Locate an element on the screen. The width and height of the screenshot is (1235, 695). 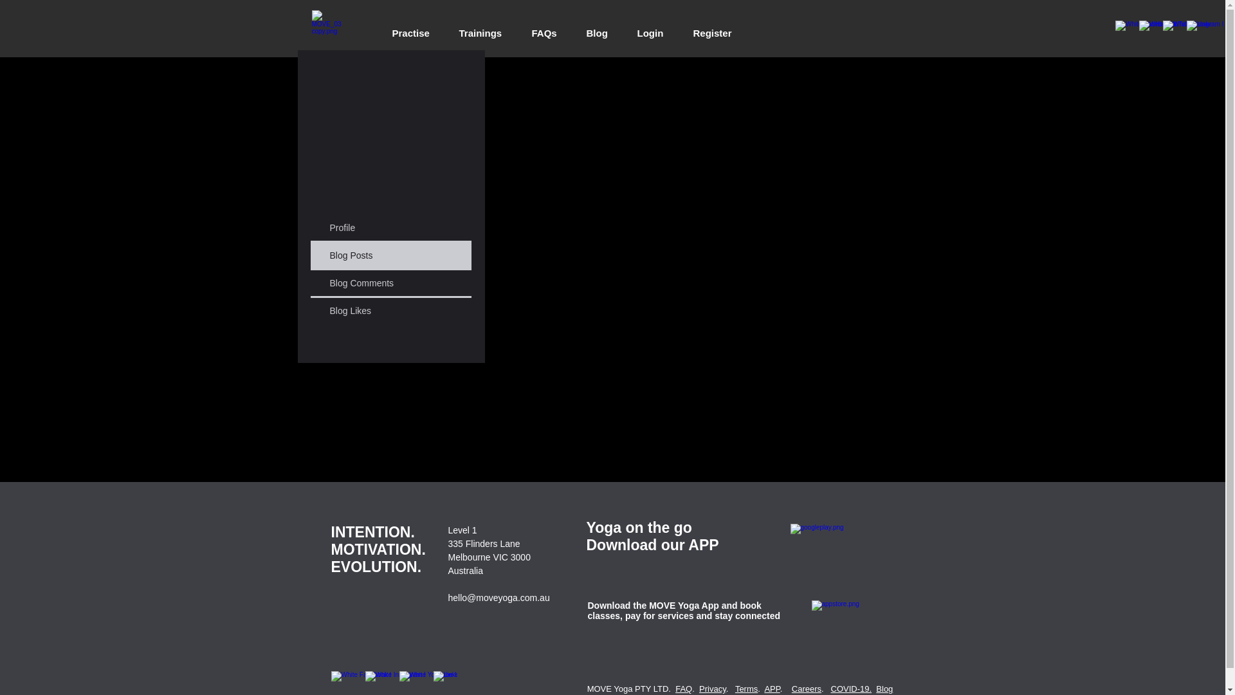
COVID-19. is located at coordinates (852, 689).